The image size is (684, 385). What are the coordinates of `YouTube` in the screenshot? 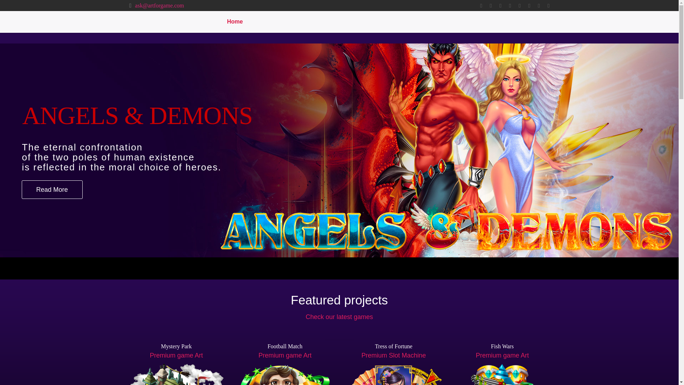 It's located at (500, 5).